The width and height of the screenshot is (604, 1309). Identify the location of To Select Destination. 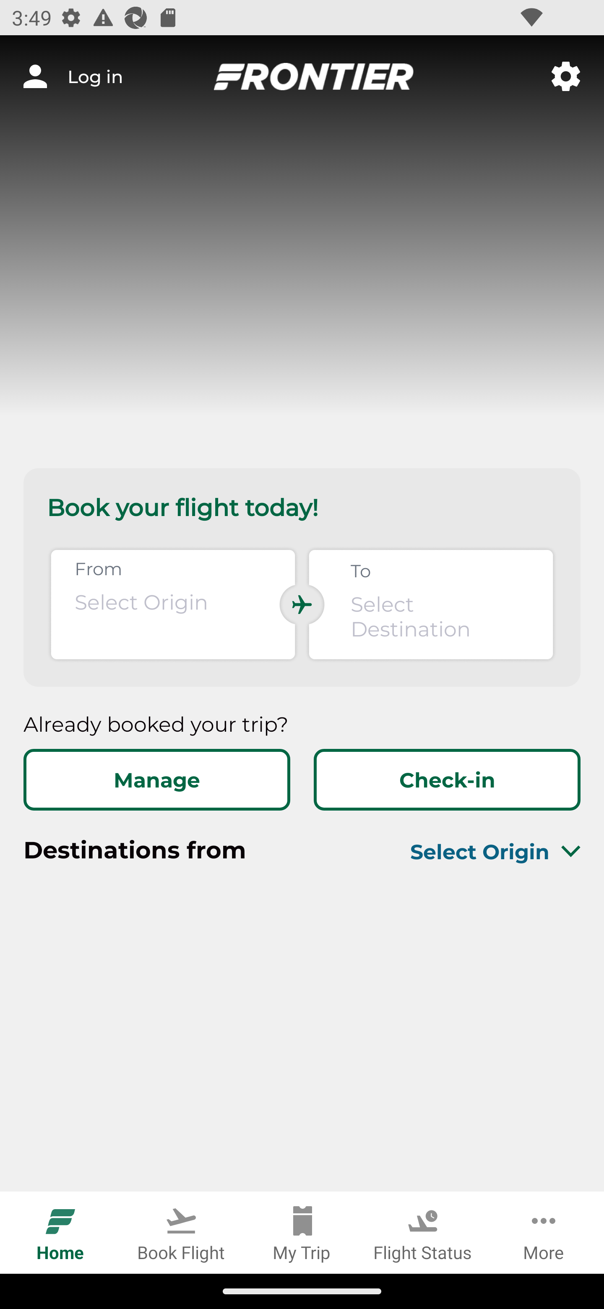
(431, 605).